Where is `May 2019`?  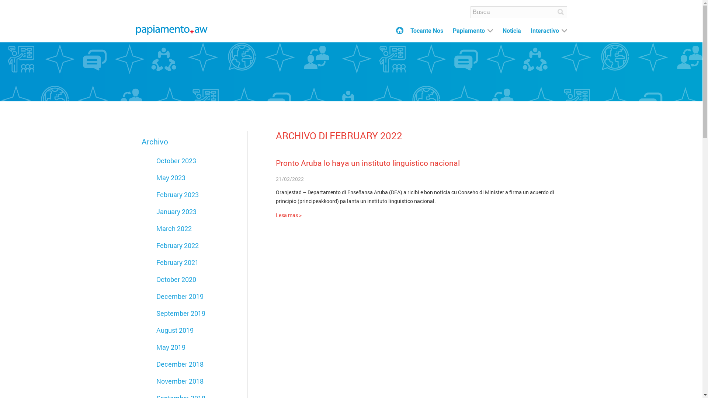 May 2019 is located at coordinates (171, 347).